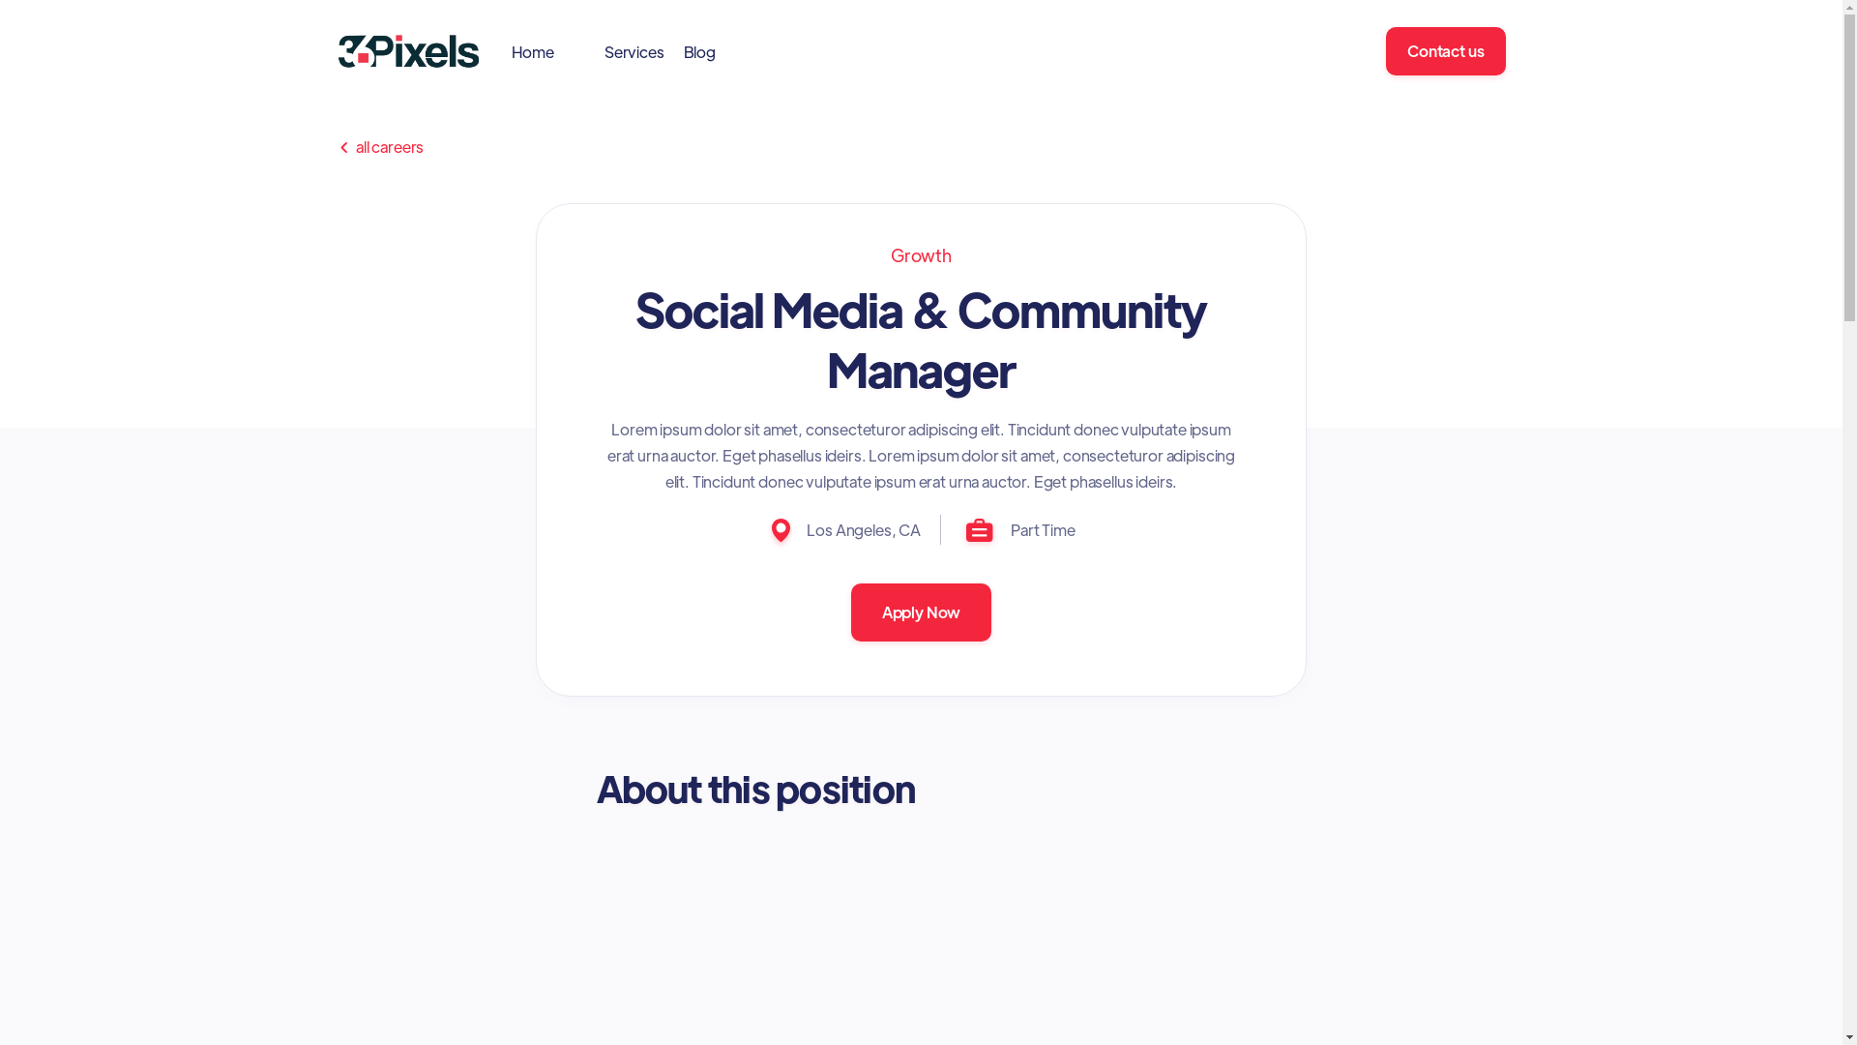  What do you see at coordinates (921, 255) in the screenshot?
I see `Growth` at bounding box center [921, 255].